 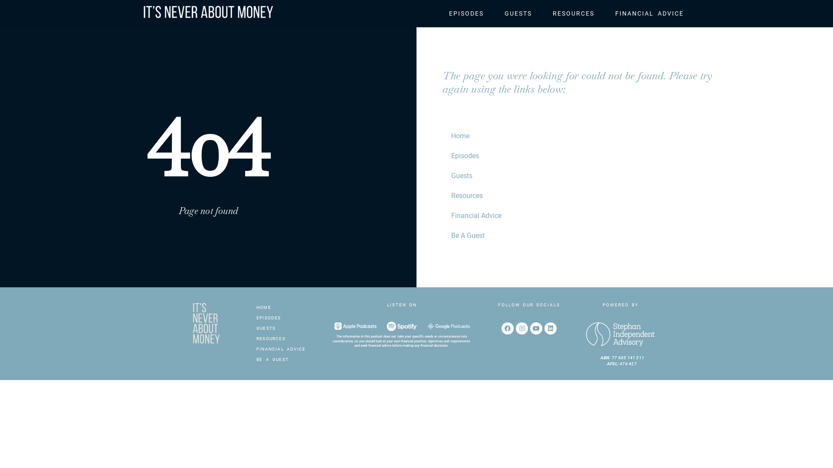 What do you see at coordinates (285, 328) in the screenshot?
I see `GUESTS` at bounding box center [285, 328].